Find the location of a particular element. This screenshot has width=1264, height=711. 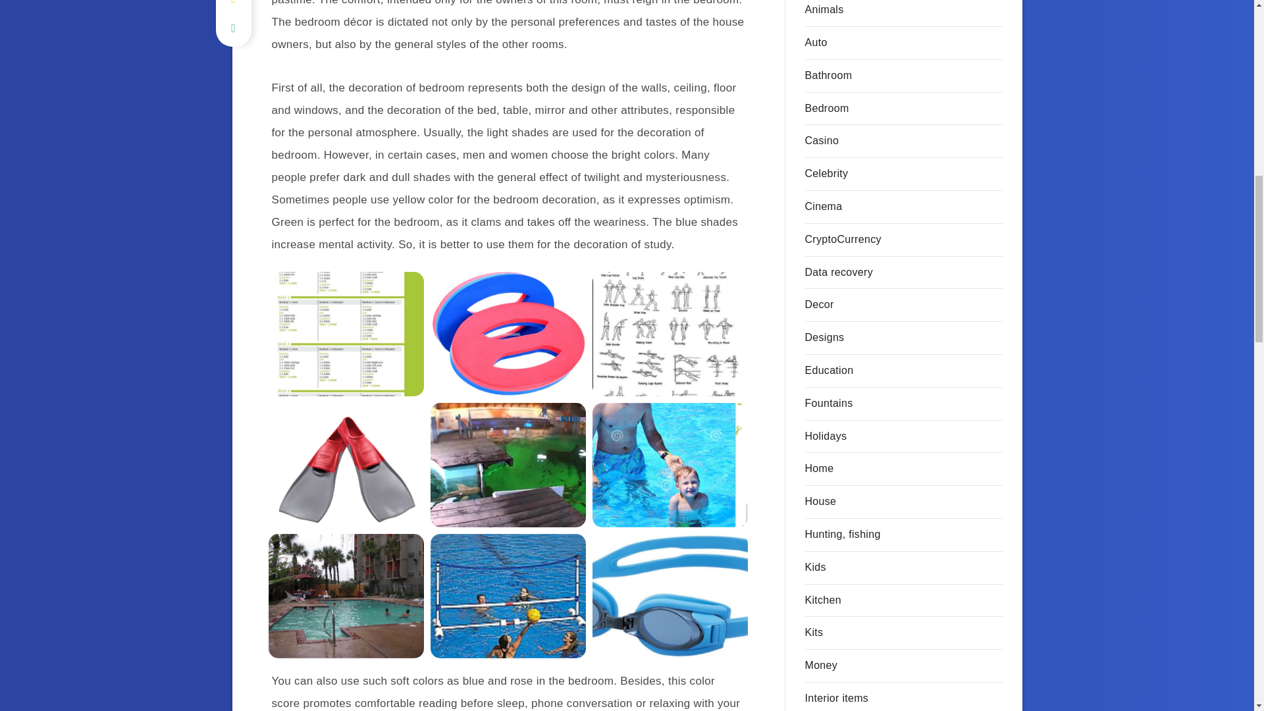

pool swimming exercise equipment is located at coordinates (508, 333).